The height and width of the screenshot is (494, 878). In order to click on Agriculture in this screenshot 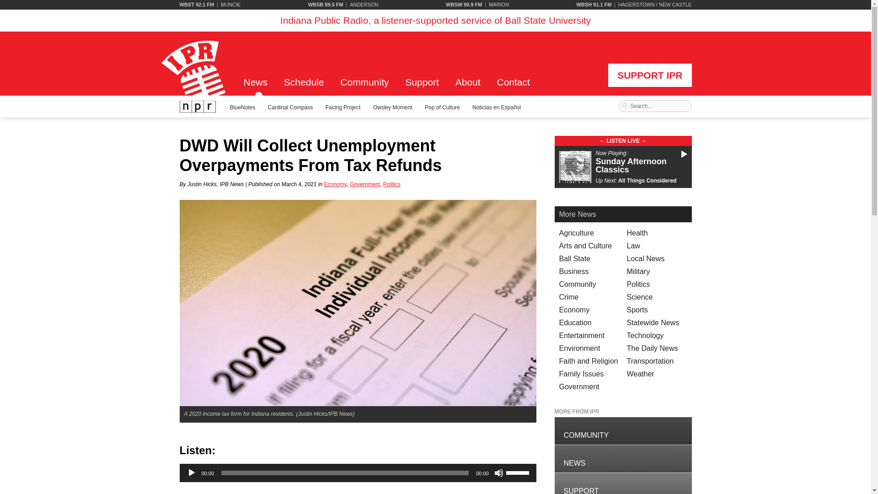, I will do `click(576, 233)`.